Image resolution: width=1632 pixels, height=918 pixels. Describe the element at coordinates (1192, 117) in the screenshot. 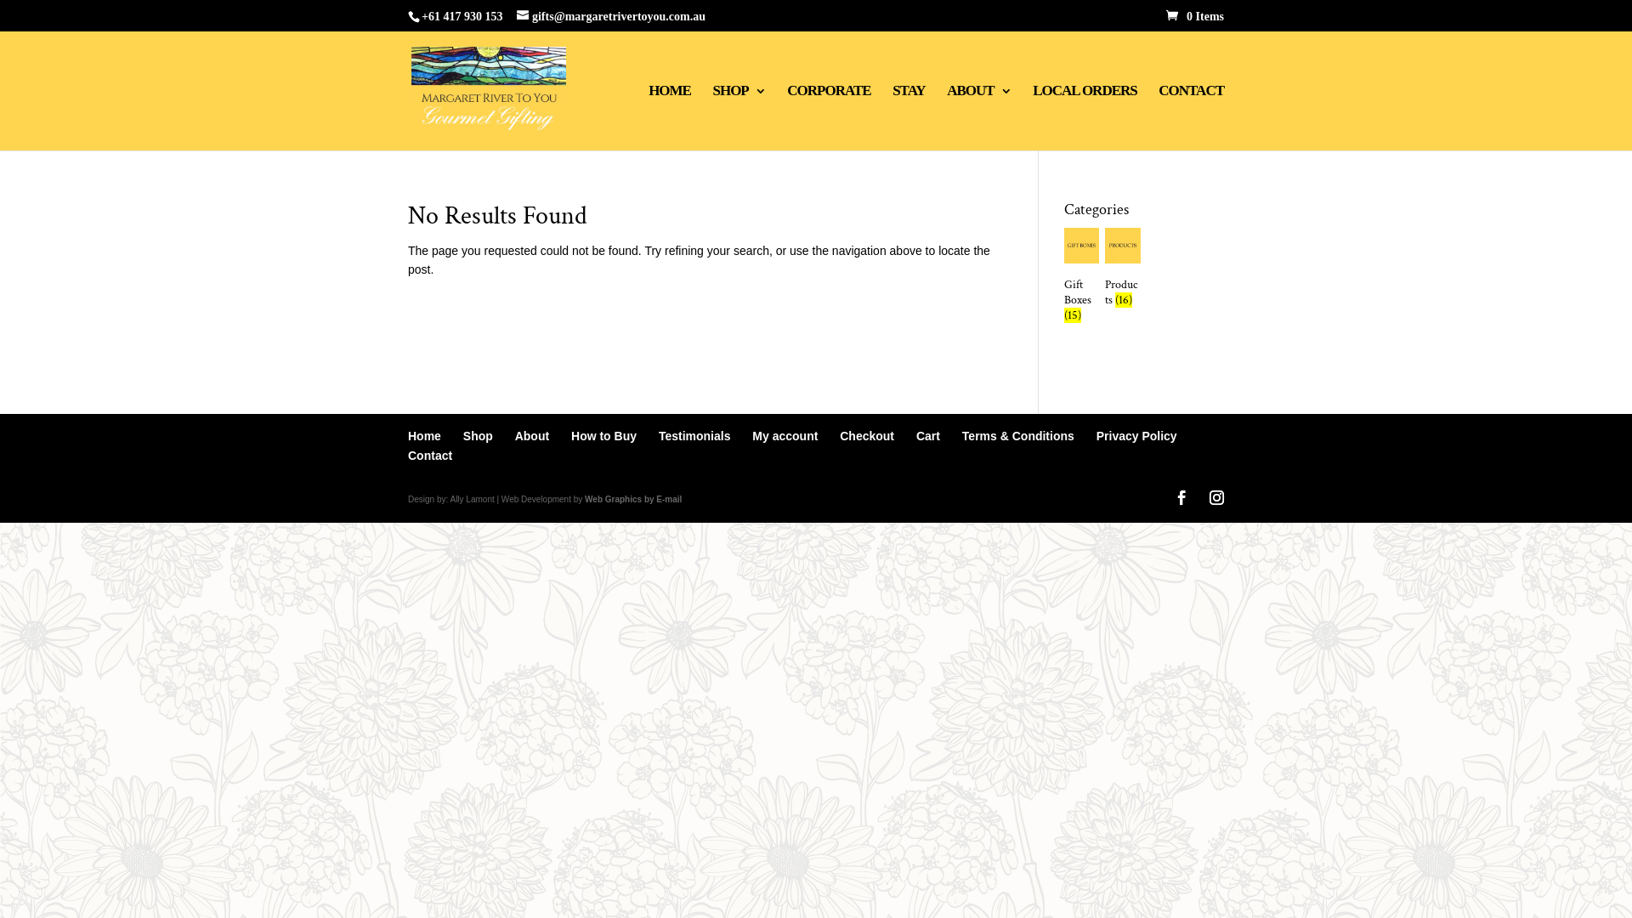

I see `CONTACT` at that location.